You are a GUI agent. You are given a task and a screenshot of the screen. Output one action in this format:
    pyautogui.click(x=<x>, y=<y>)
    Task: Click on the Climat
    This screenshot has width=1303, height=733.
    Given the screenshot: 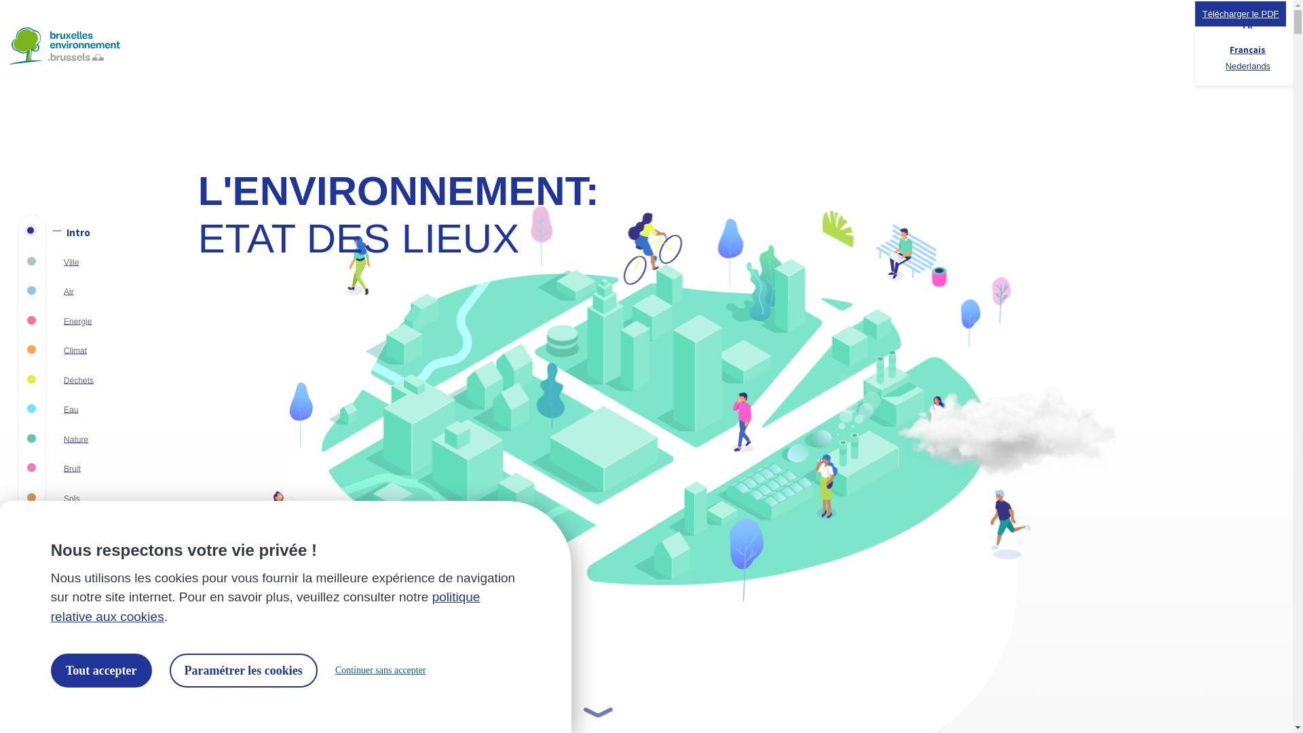 What is the action you would take?
    pyautogui.click(x=88, y=350)
    